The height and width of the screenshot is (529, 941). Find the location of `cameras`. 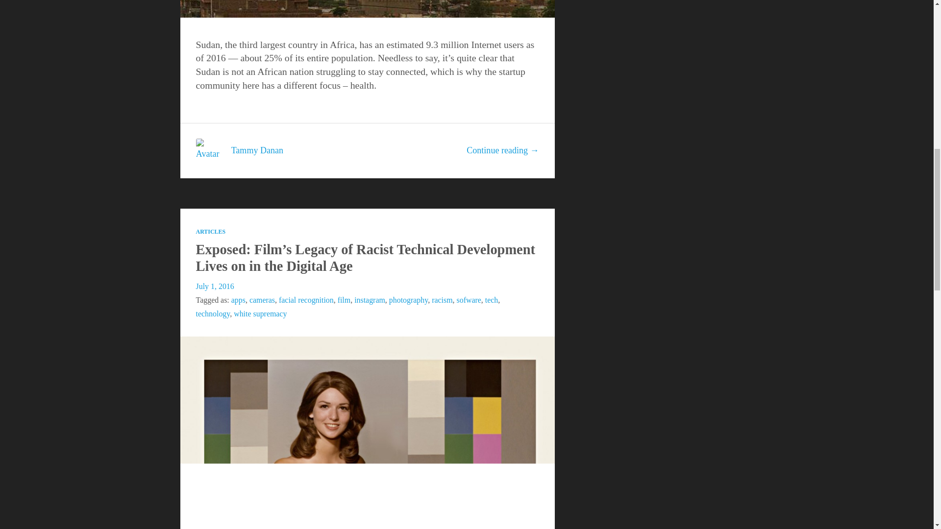

cameras is located at coordinates (262, 300).